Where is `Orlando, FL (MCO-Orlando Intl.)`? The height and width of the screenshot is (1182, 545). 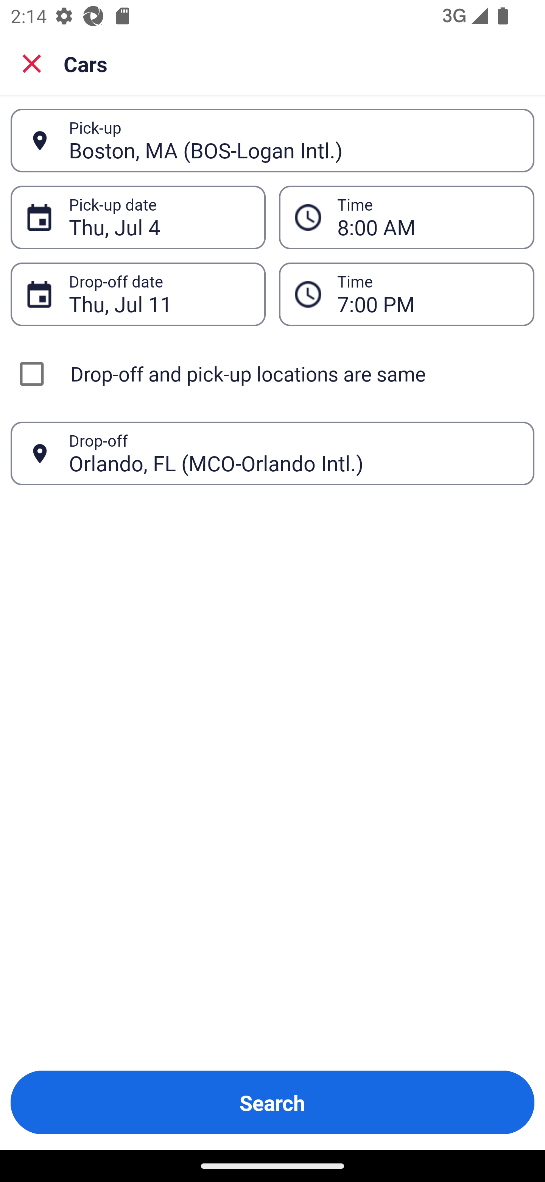
Orlando, FL (MCO-Orlando Intl.) is located at coordinates (293, 453).